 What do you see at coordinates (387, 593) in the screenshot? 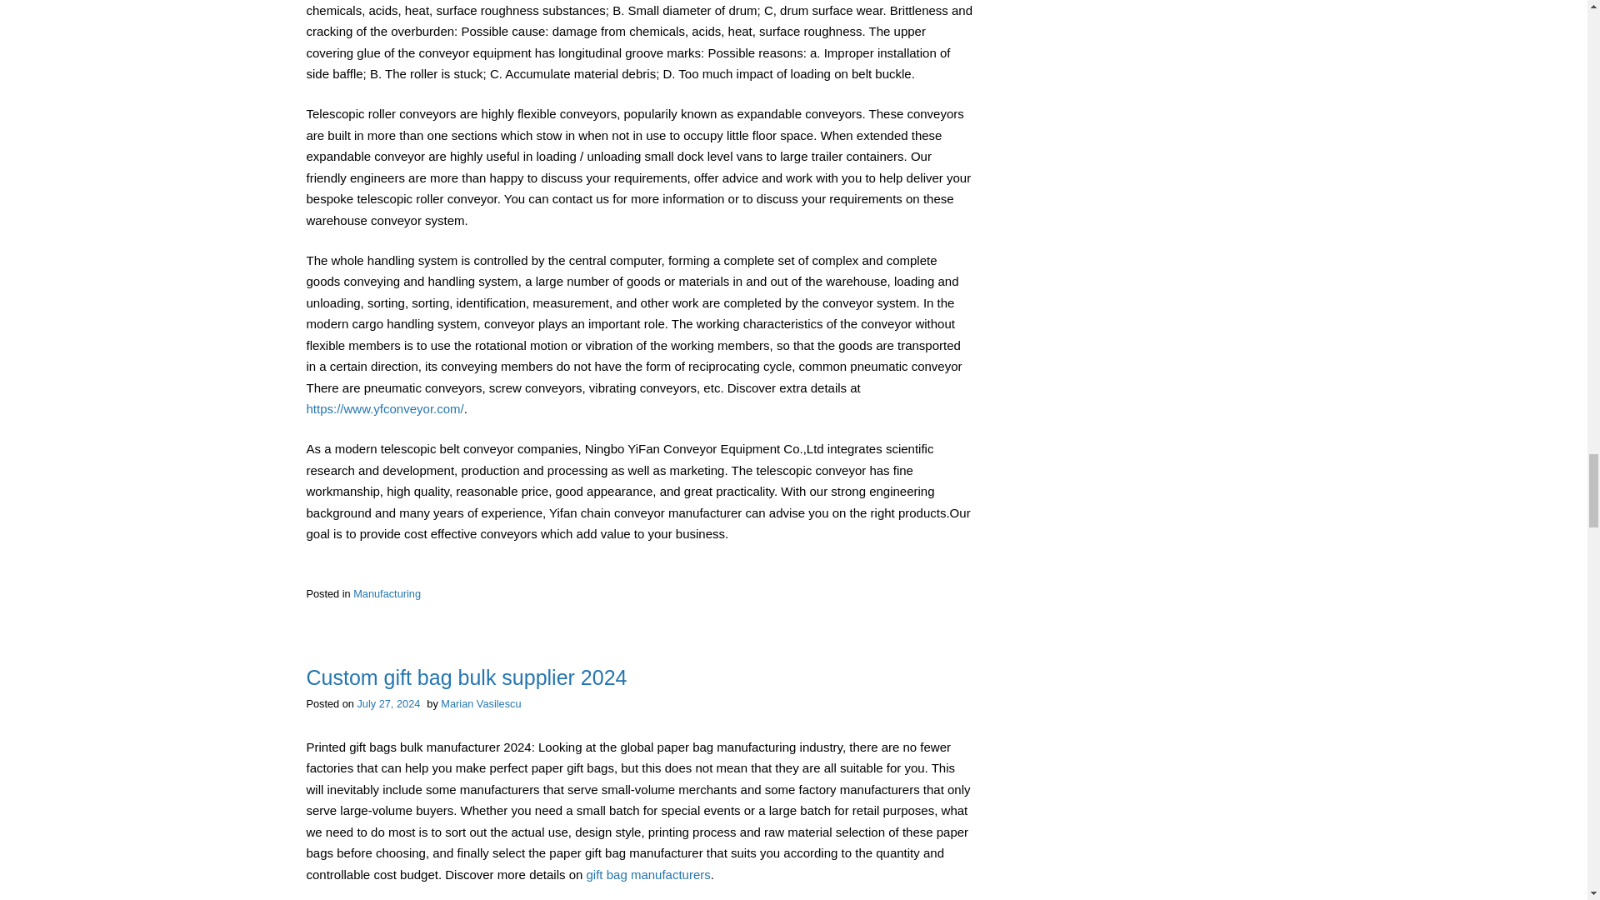
I see `Manufacturing` at bounding box center [387, 593].